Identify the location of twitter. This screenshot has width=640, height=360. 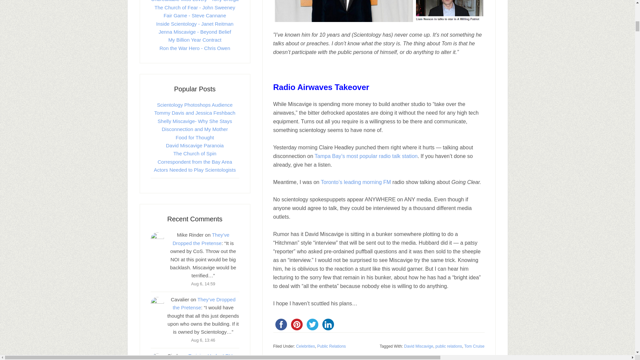
(312, 324).